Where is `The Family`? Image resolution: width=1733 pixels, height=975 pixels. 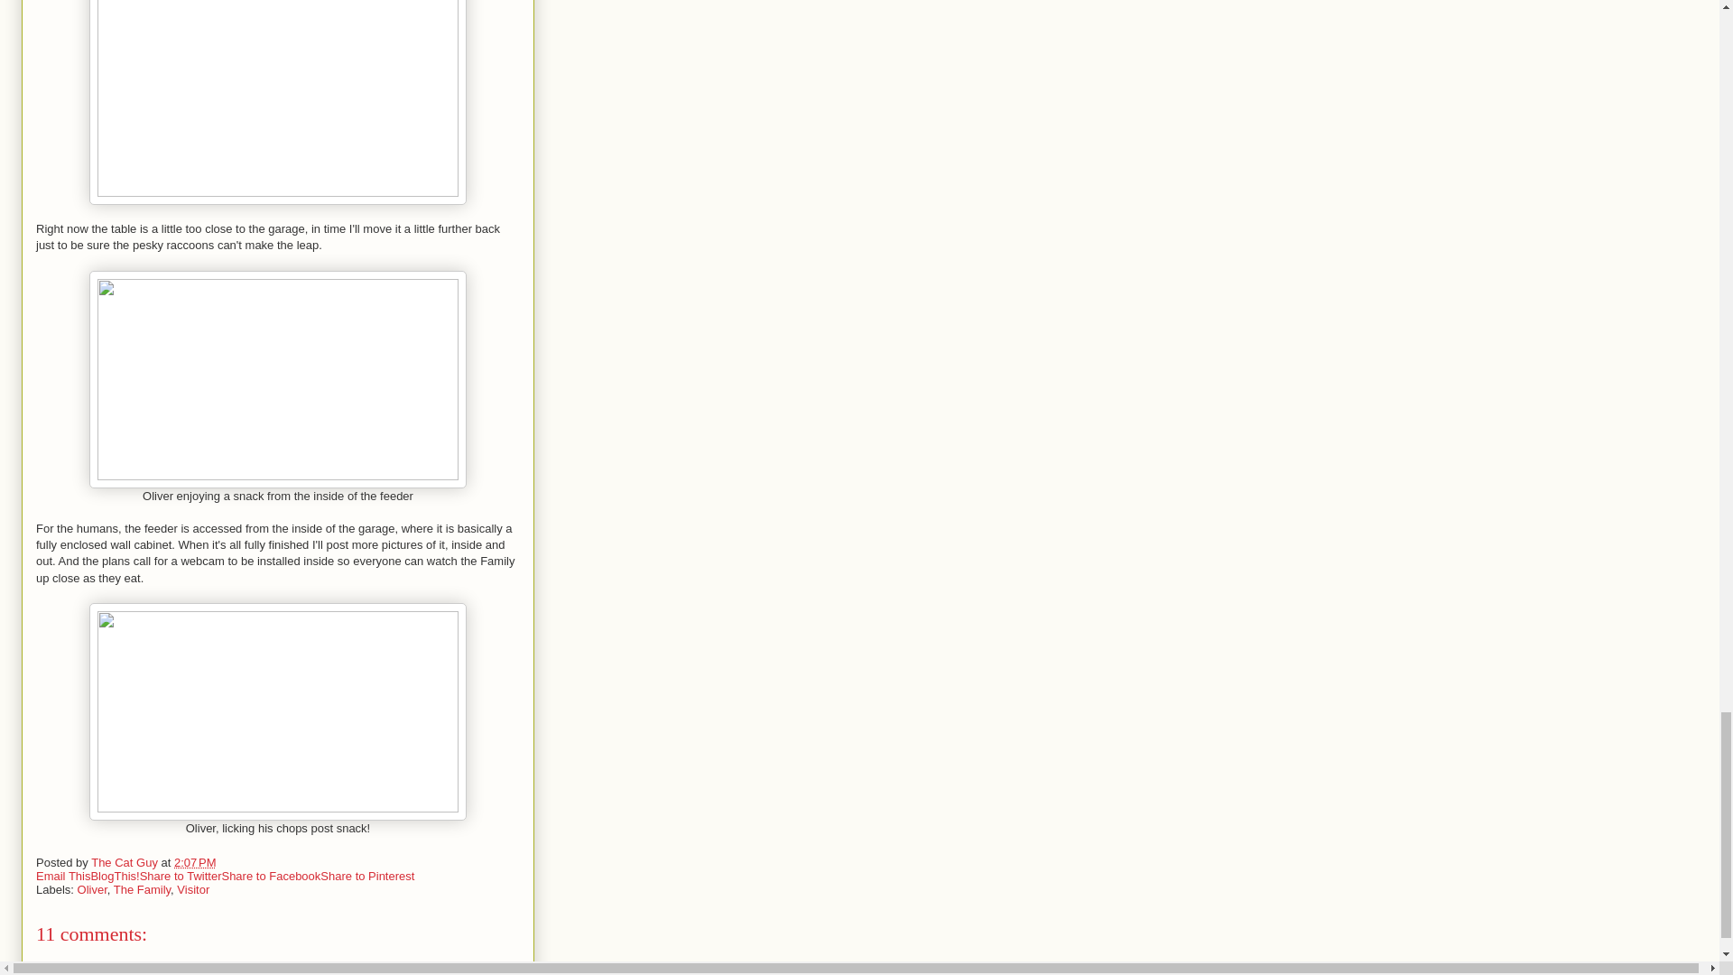 The Family is located at coordinates (142, 889).